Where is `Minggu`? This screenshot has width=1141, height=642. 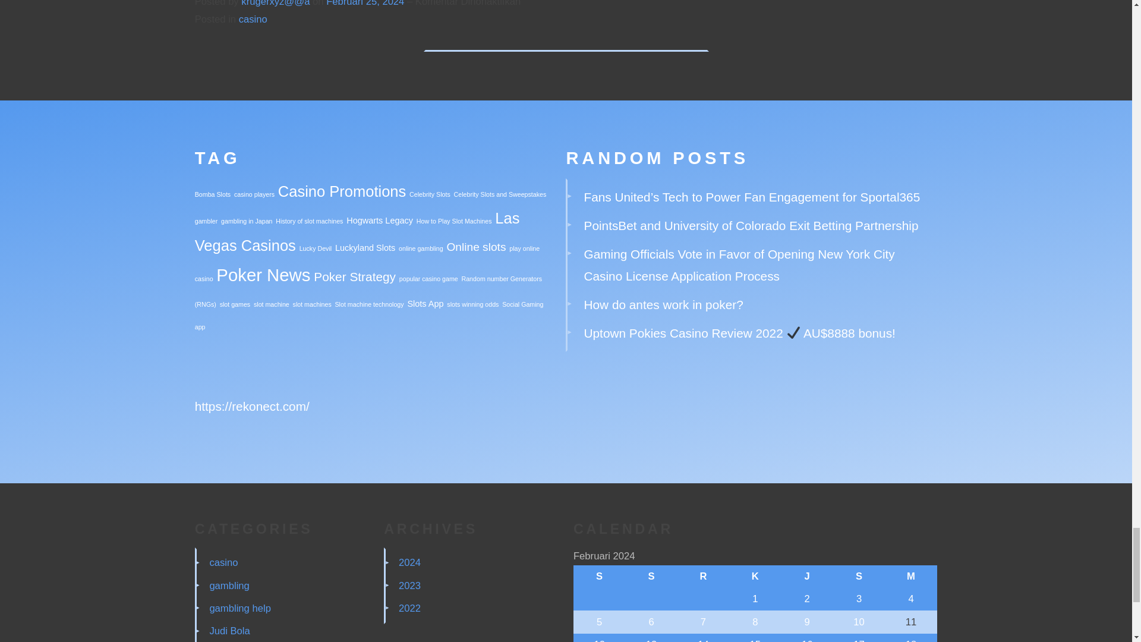 Minggu is located at coordinates (910, 577).